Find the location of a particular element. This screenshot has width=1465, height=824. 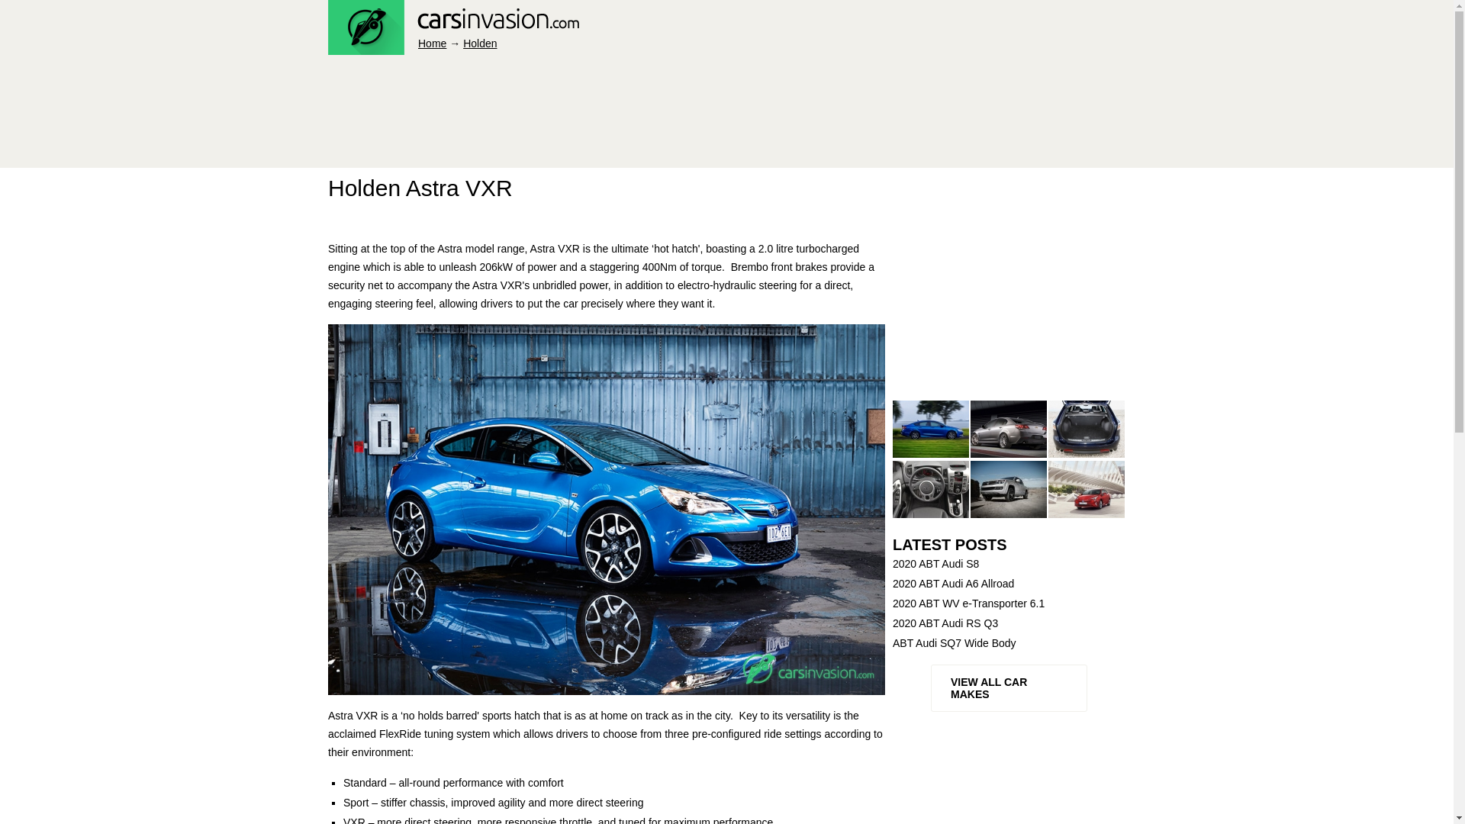

2020 ABT Audi A6 Allroad is located at coordinates (1009, 583).